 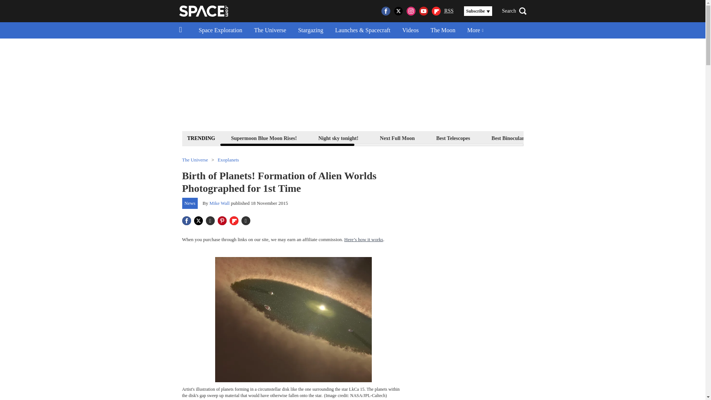 What do you see at coordinates (220, 30) in the screenshot?
I see `Space Exploration` at bounding box center [220, 30].